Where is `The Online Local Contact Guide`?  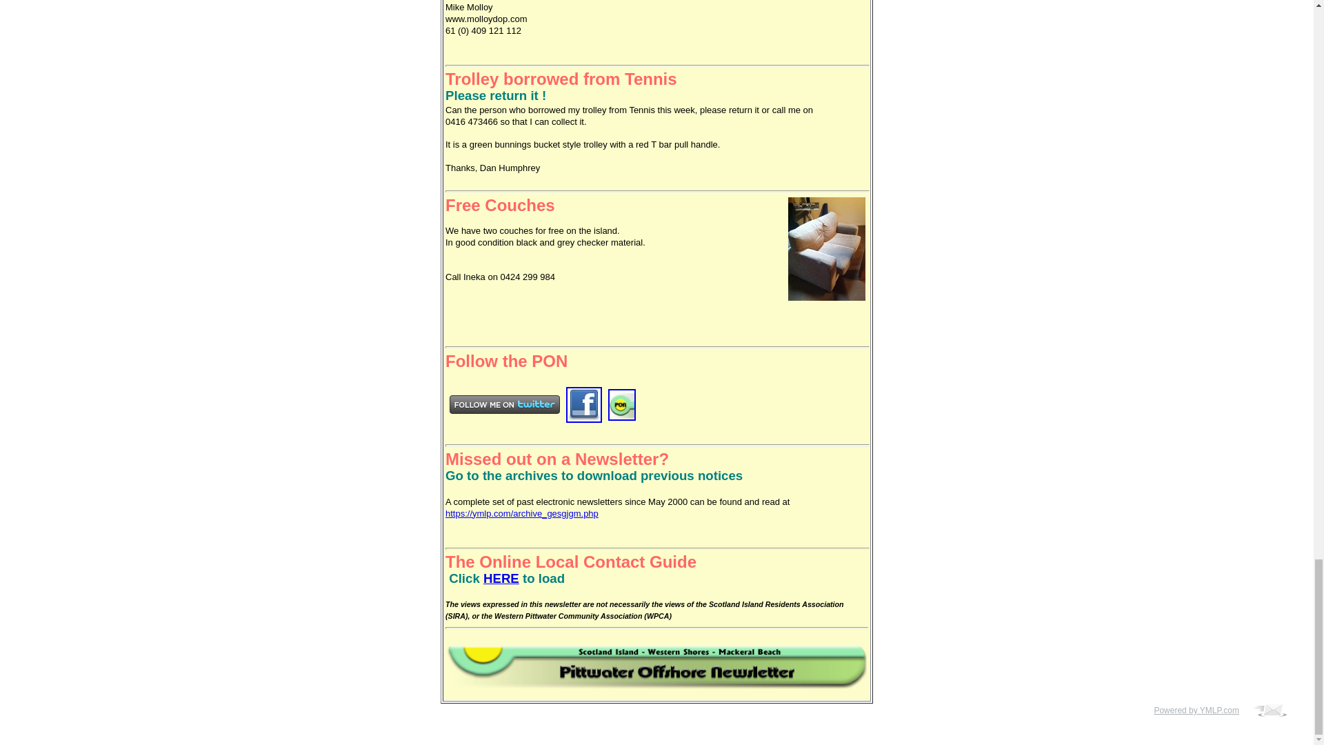 The Online Local Contact Guide is located at coordinates (570, 562).